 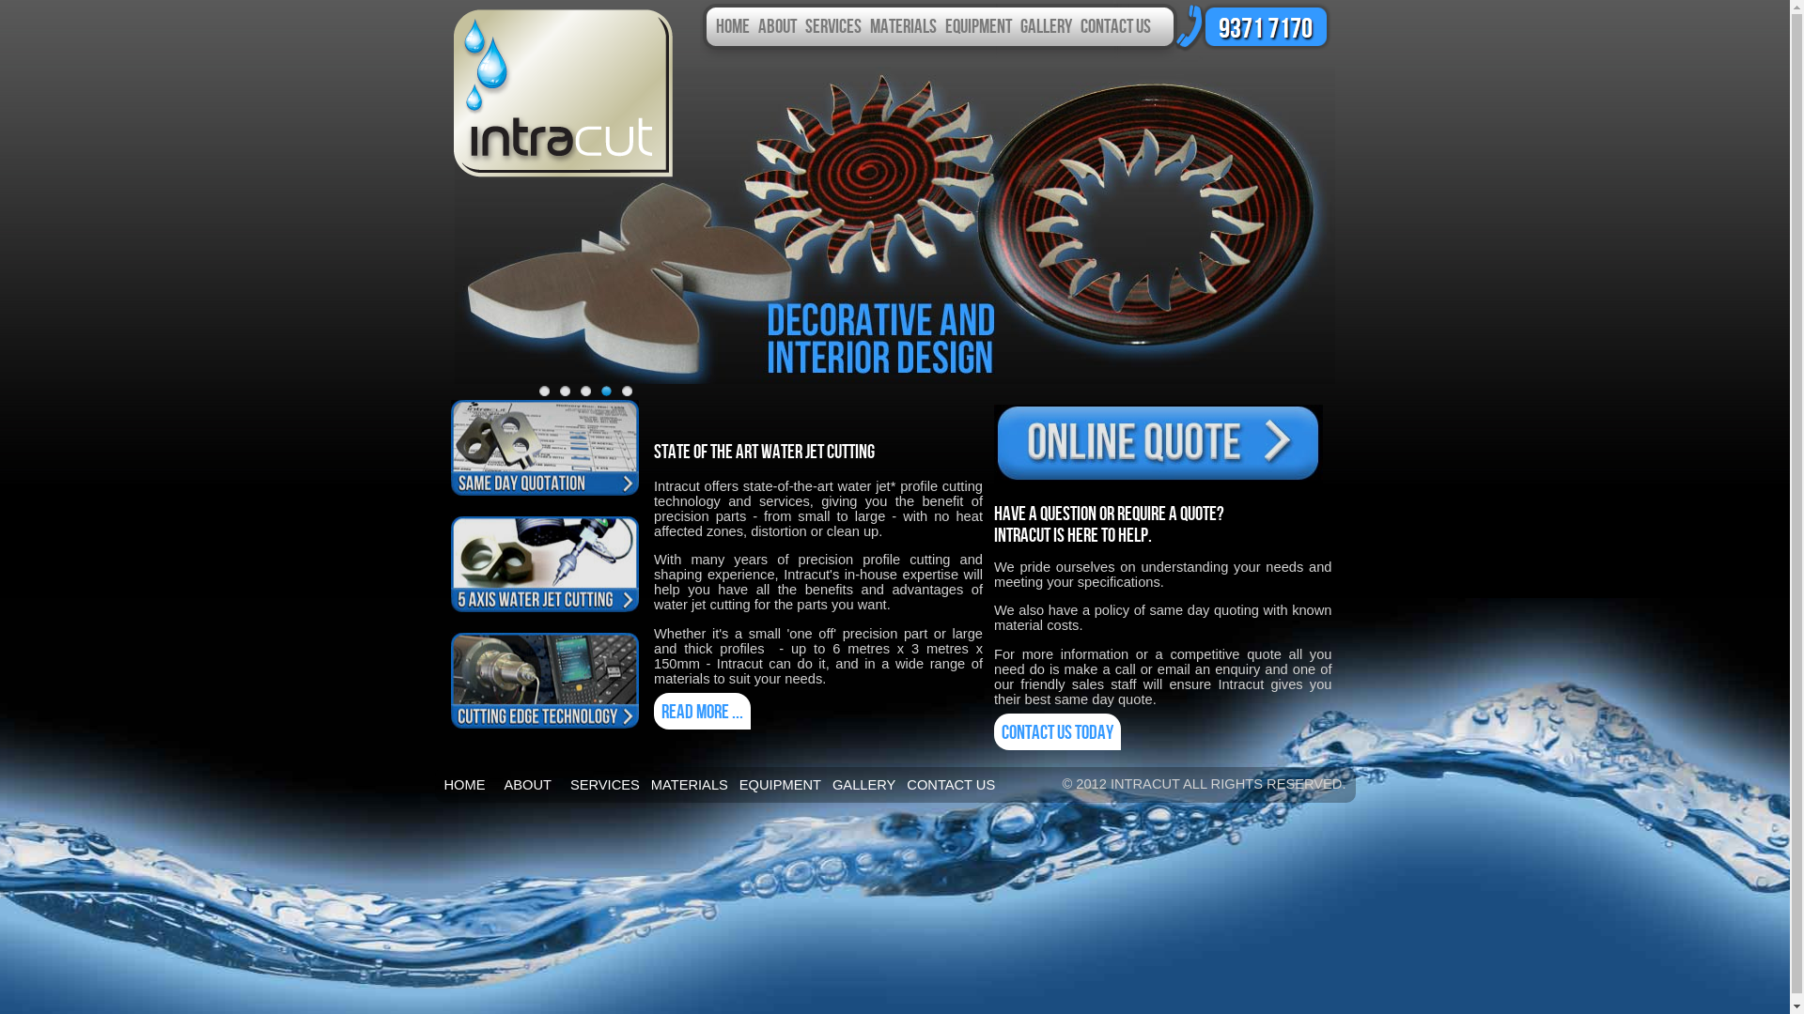 What do you see at coordinates (690, 785) in the screenshot?
I see `MATERIALS` at bounding box center [690, 785].